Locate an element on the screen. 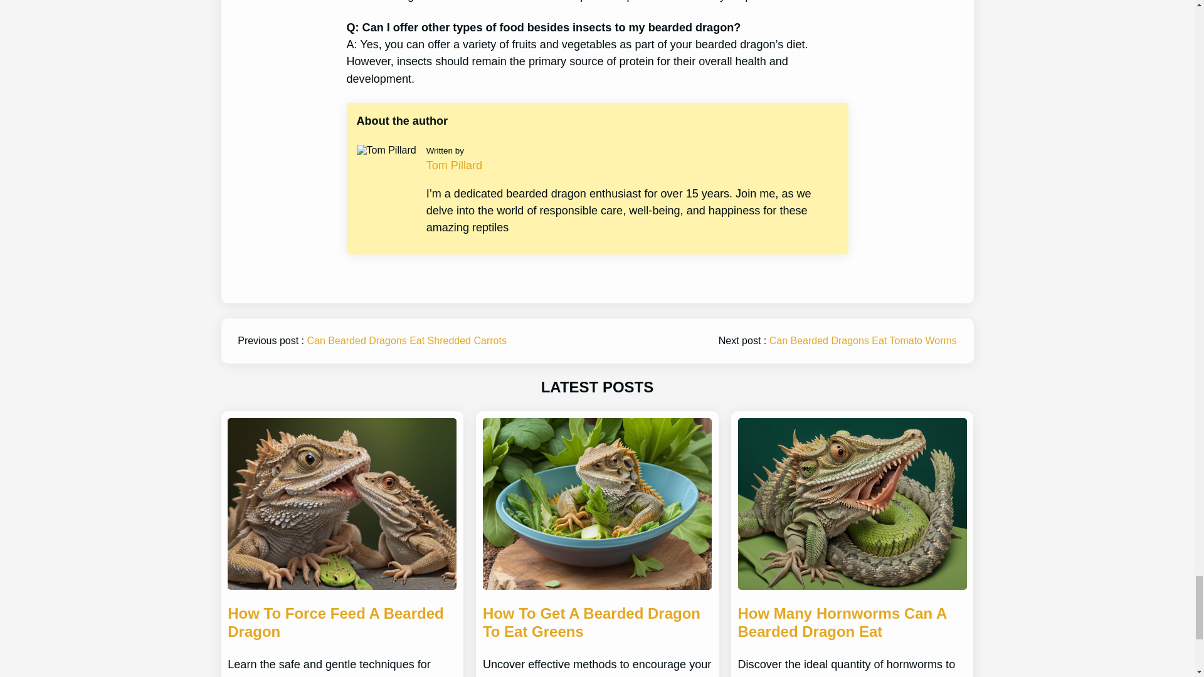 Image resolution: width=1204 pixels, height=677 pixels. How To Force Feed A Bearded Dragon is located at coordinates (341, 623).